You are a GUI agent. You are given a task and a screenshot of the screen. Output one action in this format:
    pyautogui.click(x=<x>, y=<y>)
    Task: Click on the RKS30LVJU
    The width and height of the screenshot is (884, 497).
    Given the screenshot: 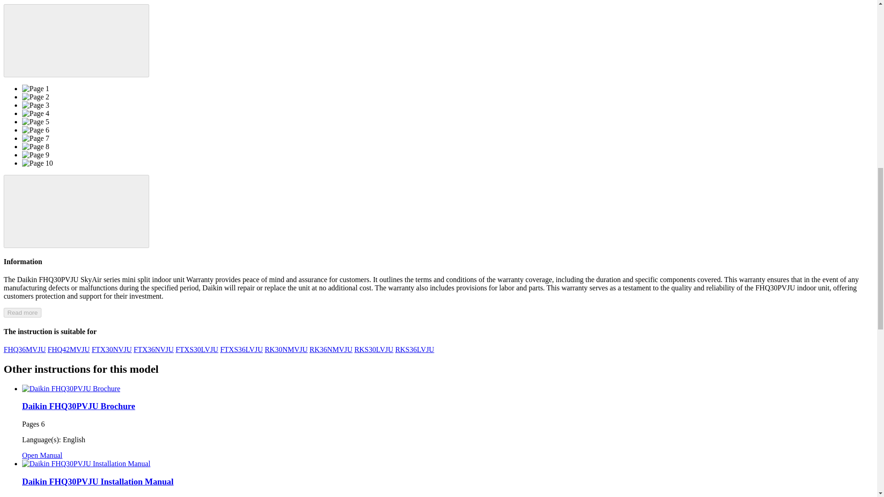 What is the action you would take?
    pyautogui.click(x=374, y=349)
    